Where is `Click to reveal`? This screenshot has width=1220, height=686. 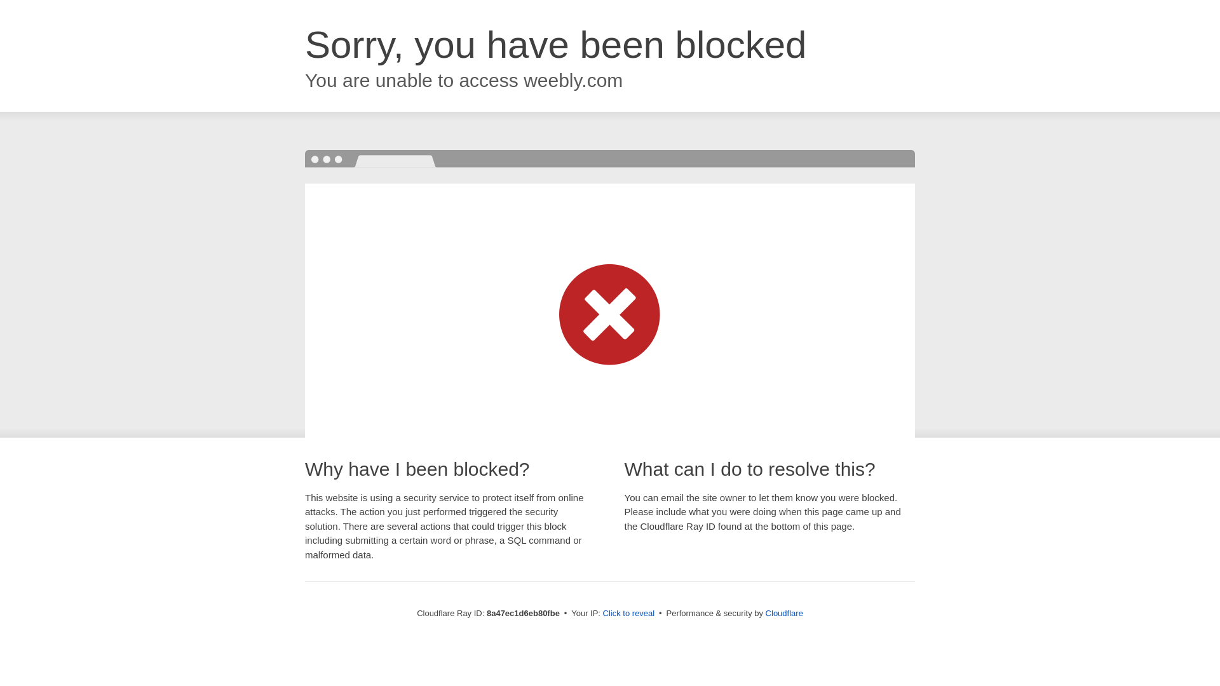
Click to reveal is located at coordinates (629, 614).